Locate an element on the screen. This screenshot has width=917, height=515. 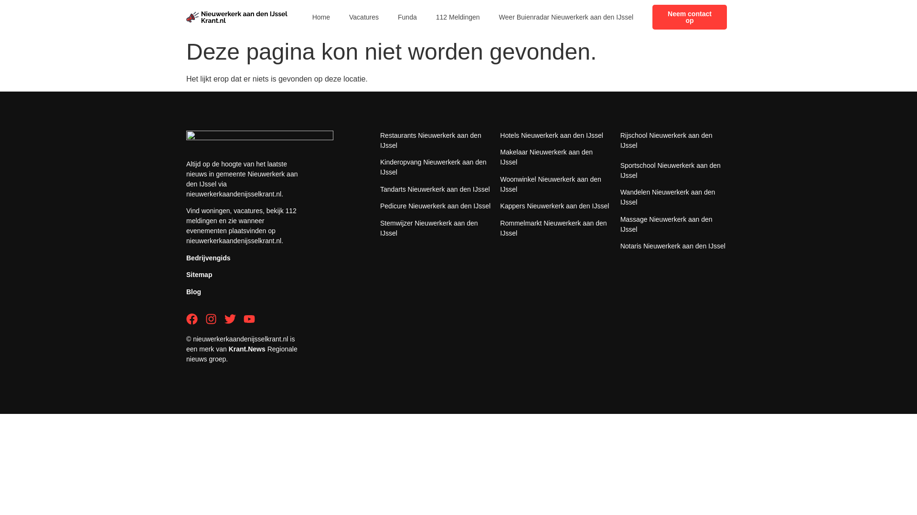
Rommelmarkt Nieuwerkerk aan den IJssel is located at coordinates (553, 228).